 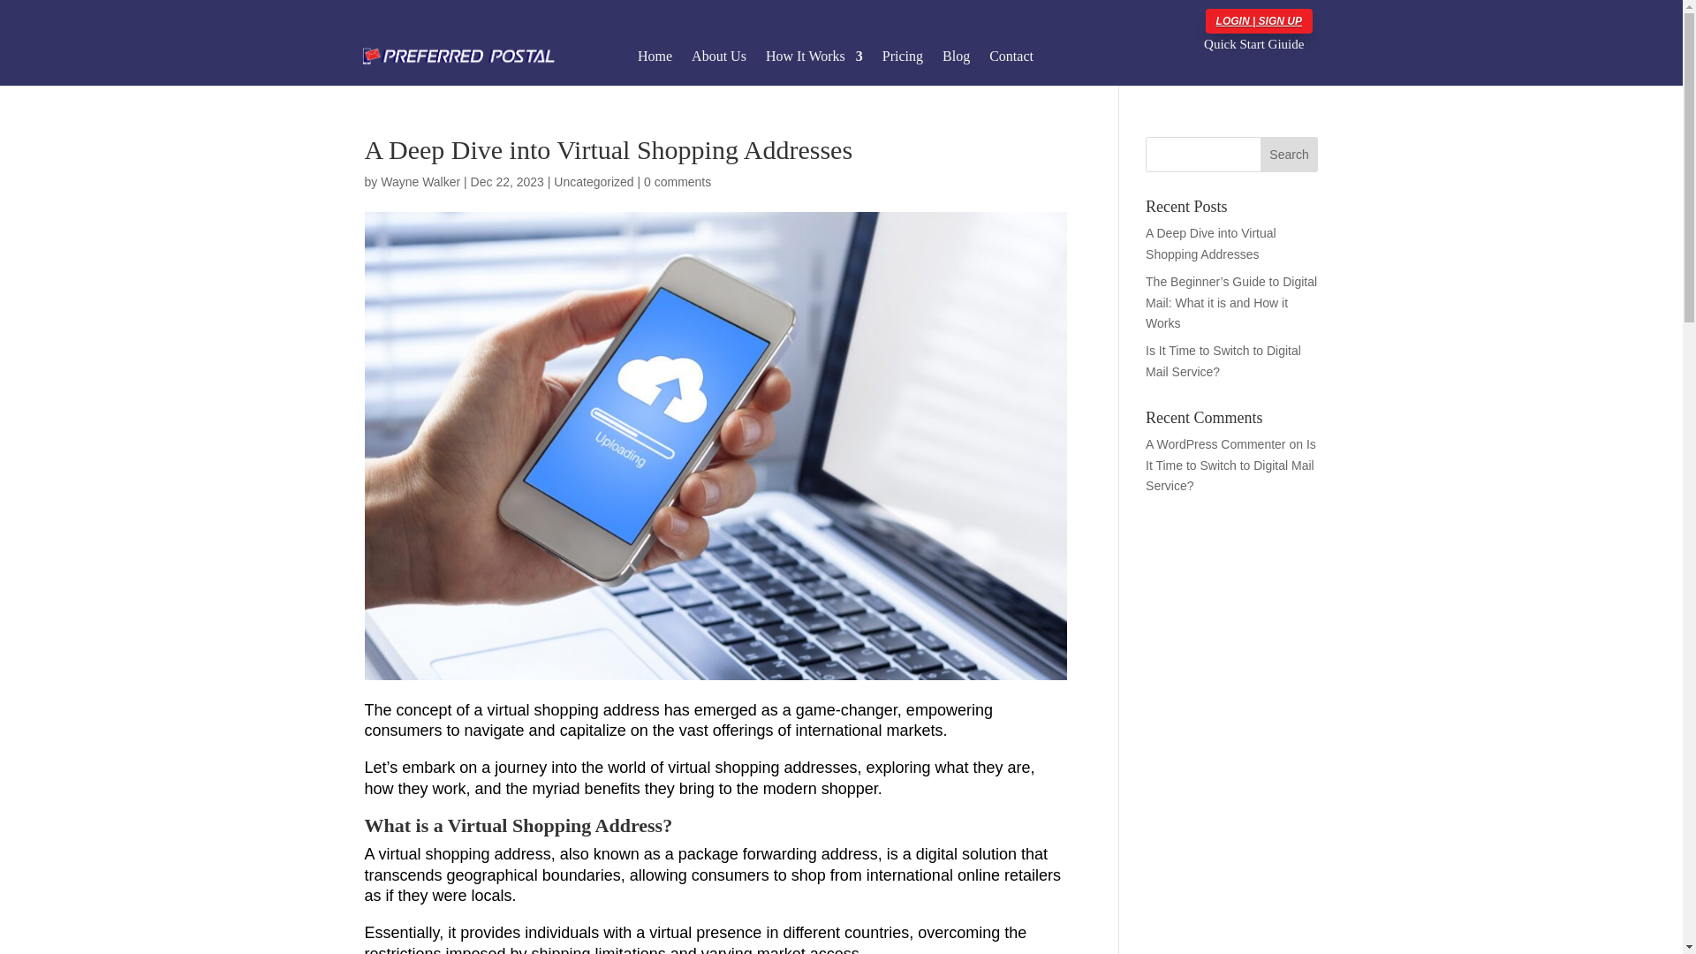 I want to click on Pricing, so click(x=902, y=59).